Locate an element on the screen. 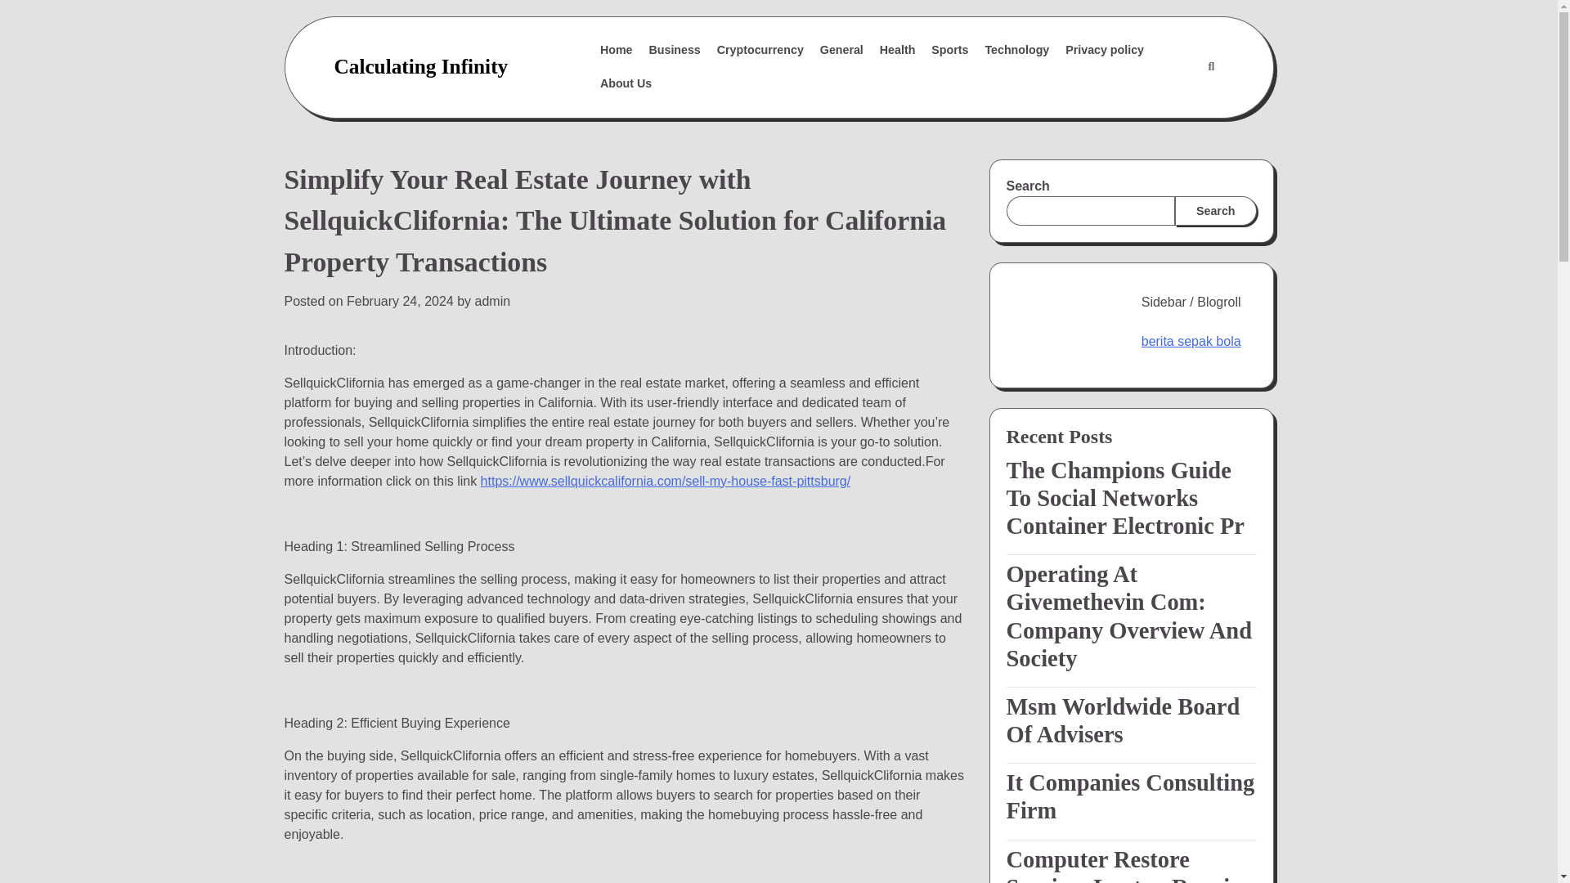  Technology is located at coordinates (1016, 51).